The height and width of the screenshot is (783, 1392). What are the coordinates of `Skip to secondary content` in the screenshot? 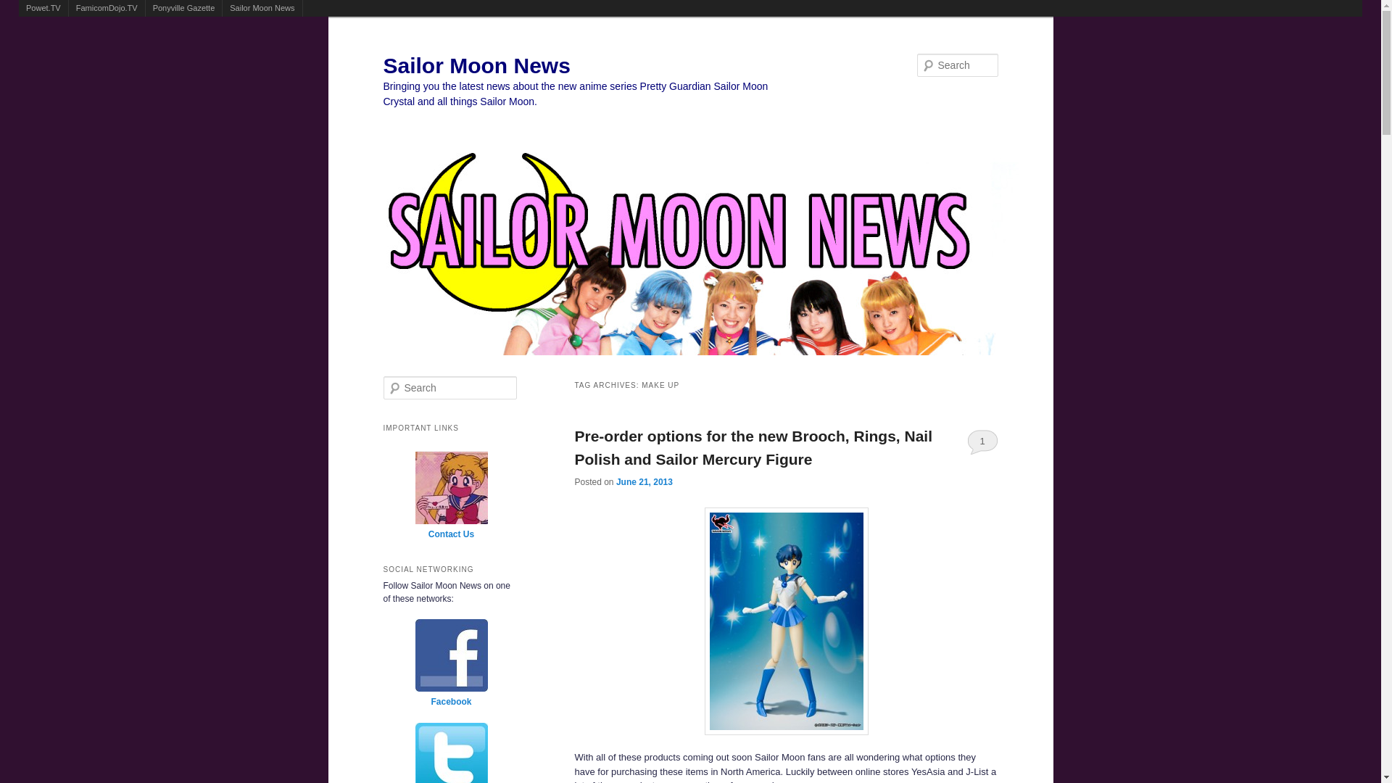 It's located at (448, 370).